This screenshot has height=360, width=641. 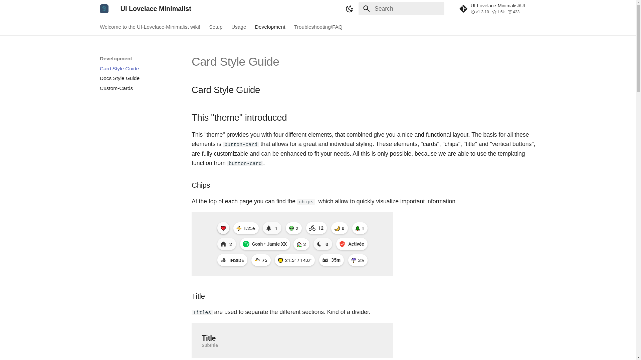 I want to click on UI Lovelace Minimalist, so click(x=104, y=9).